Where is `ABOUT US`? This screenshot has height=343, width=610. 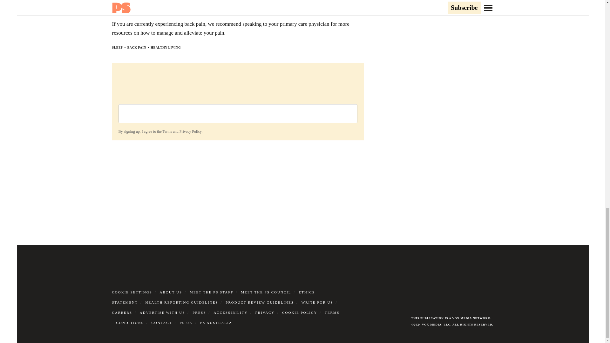 ABOUT US is located at coordinates (171, 292).